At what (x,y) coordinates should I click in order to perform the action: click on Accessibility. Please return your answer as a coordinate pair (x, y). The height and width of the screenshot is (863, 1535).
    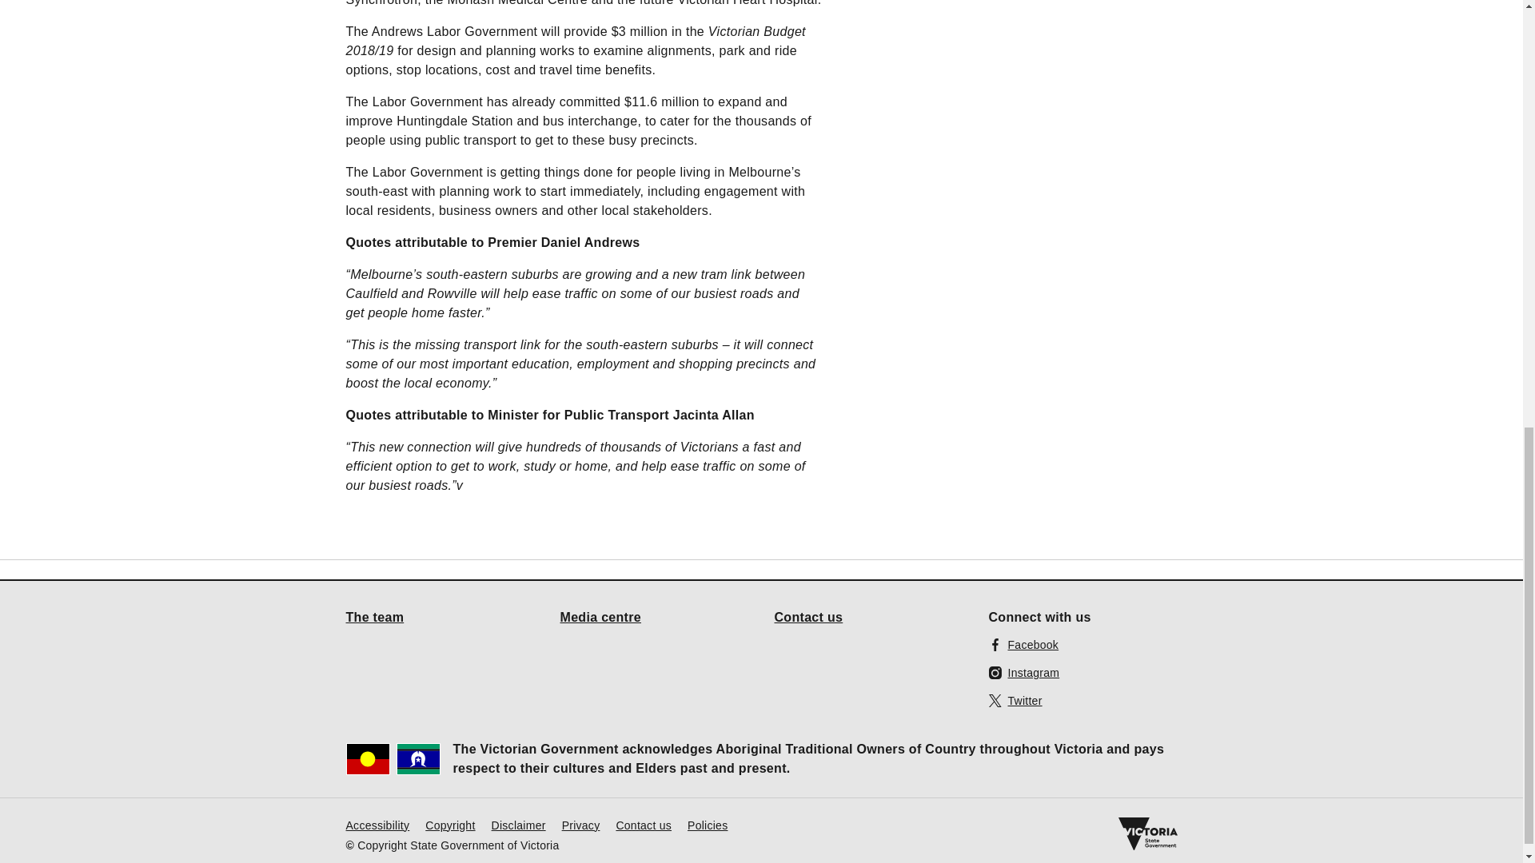
    Looking at the image, I should click on (377, 825).